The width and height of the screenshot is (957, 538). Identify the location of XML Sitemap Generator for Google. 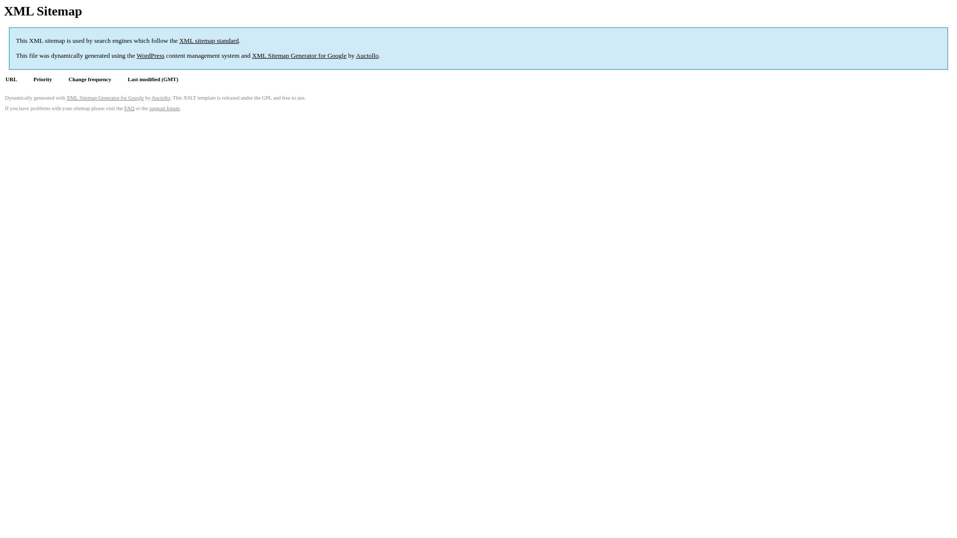
(299, 56).